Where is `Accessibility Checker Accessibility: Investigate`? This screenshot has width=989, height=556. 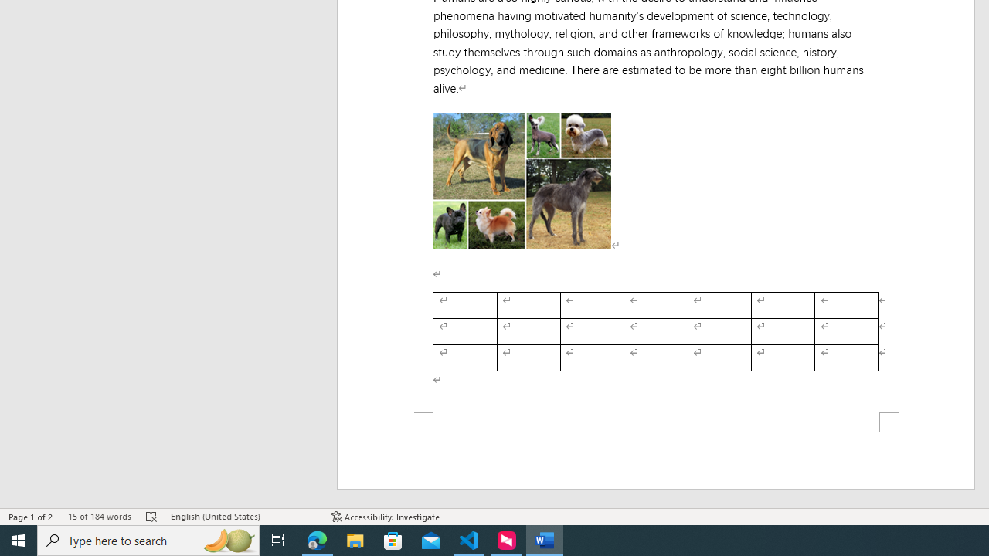 Accessibility Checker Accessibility: Investigate is located at coordinates (386, 516).